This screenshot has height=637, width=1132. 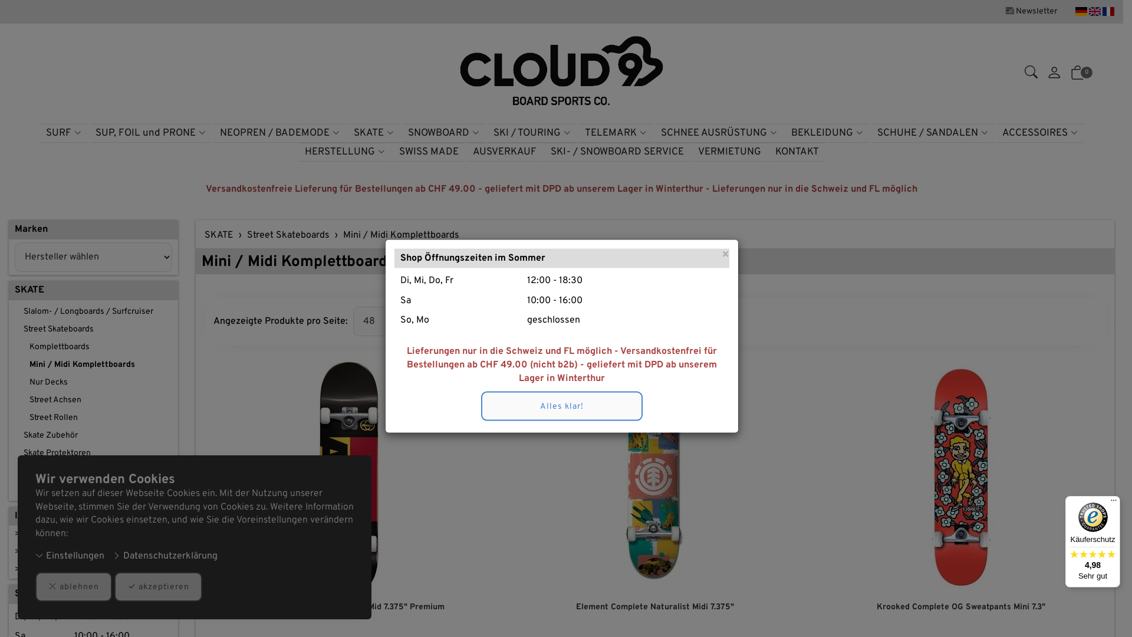 What do you see at coordinates (219, 235) in the screenshot?
I see `SKATE` at bounding box center [219, 235].